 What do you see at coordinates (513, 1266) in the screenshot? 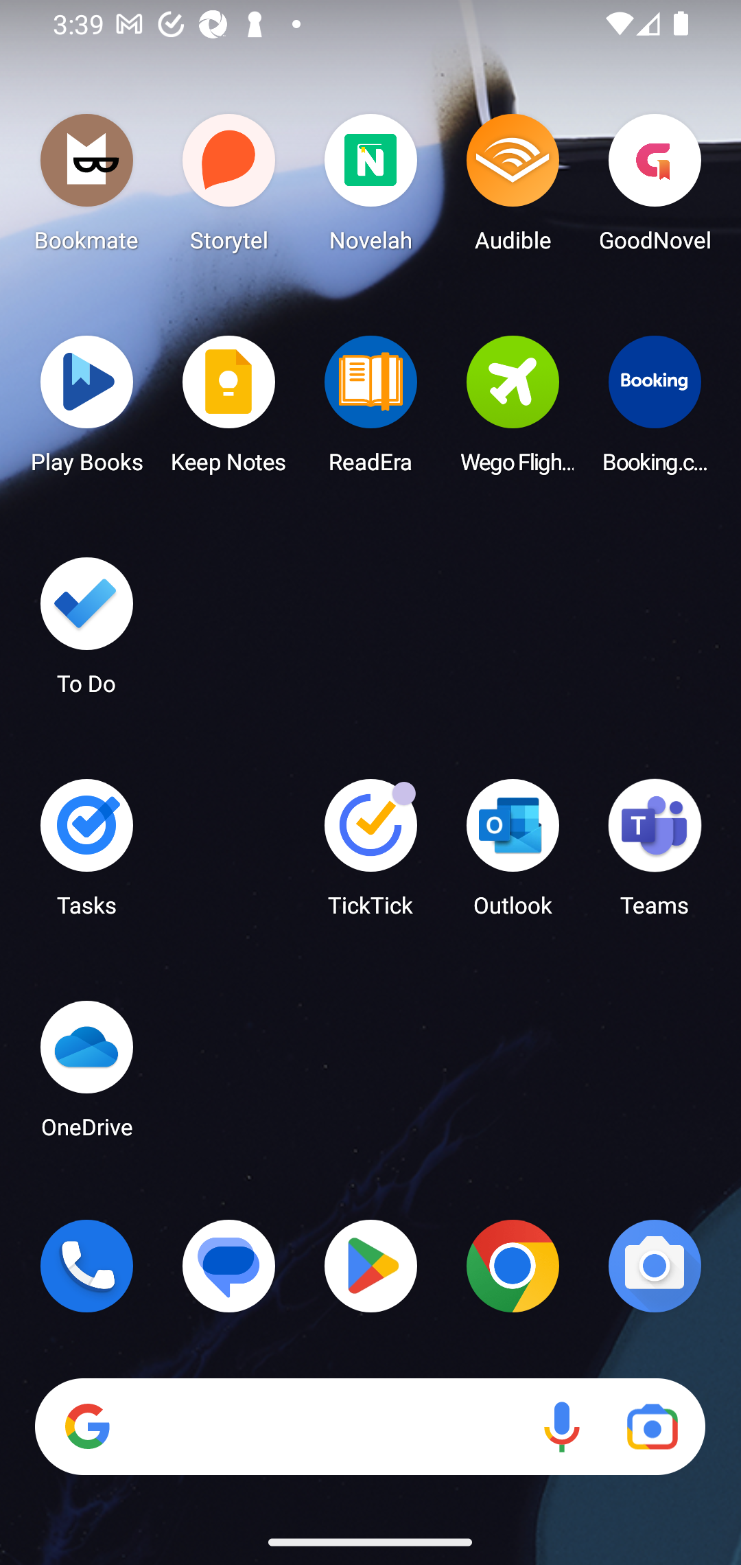
I see `Chrome` at bounding box center [513, 1266].